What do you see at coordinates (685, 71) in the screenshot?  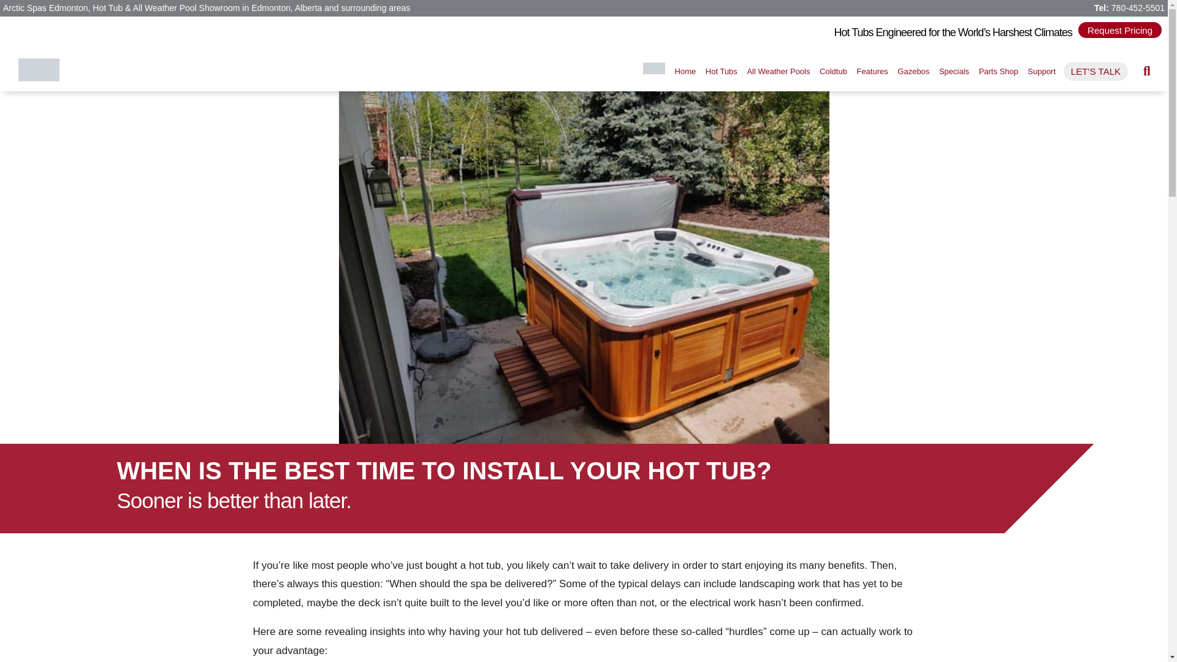 I see `Return to the home page` at bounding box center [685, 71].